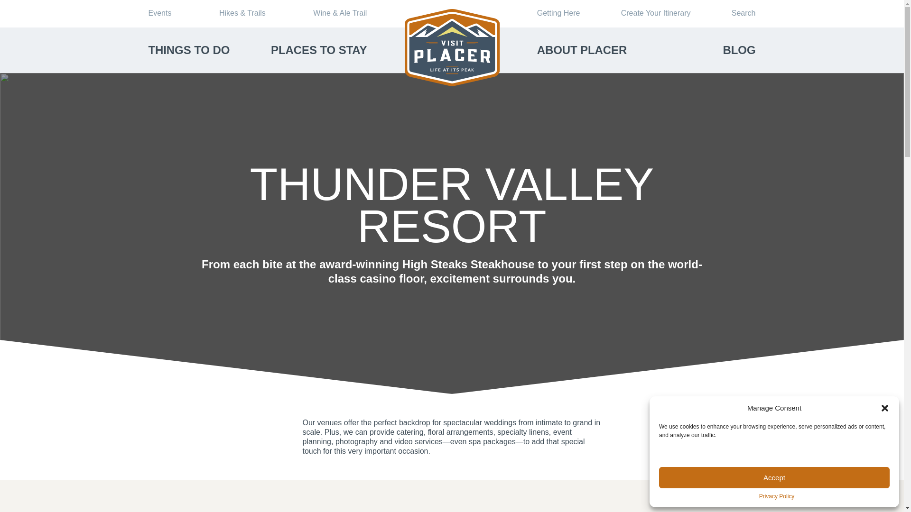 The height and width of the screenshot is (512, 911). I want to click on Privacy Policy, so click(776, 497).